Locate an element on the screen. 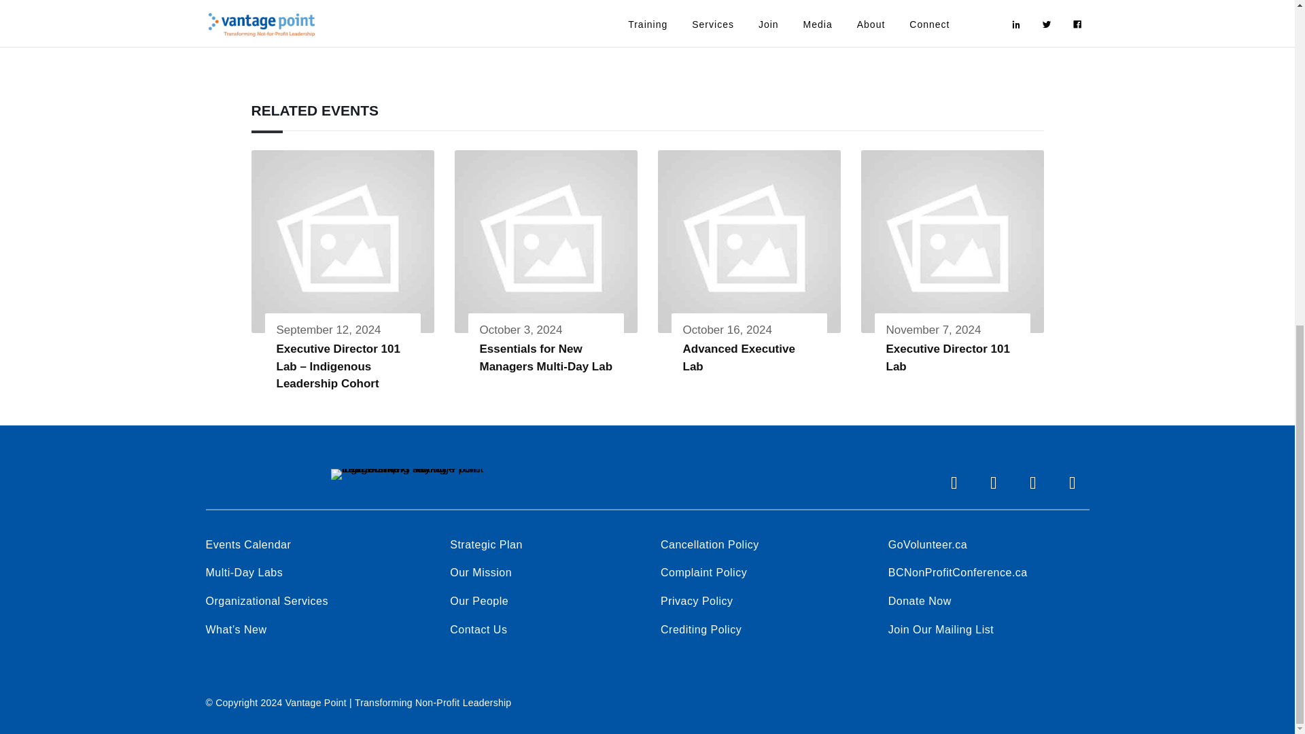  Share on Facebook is located at coordinates (871, 5).